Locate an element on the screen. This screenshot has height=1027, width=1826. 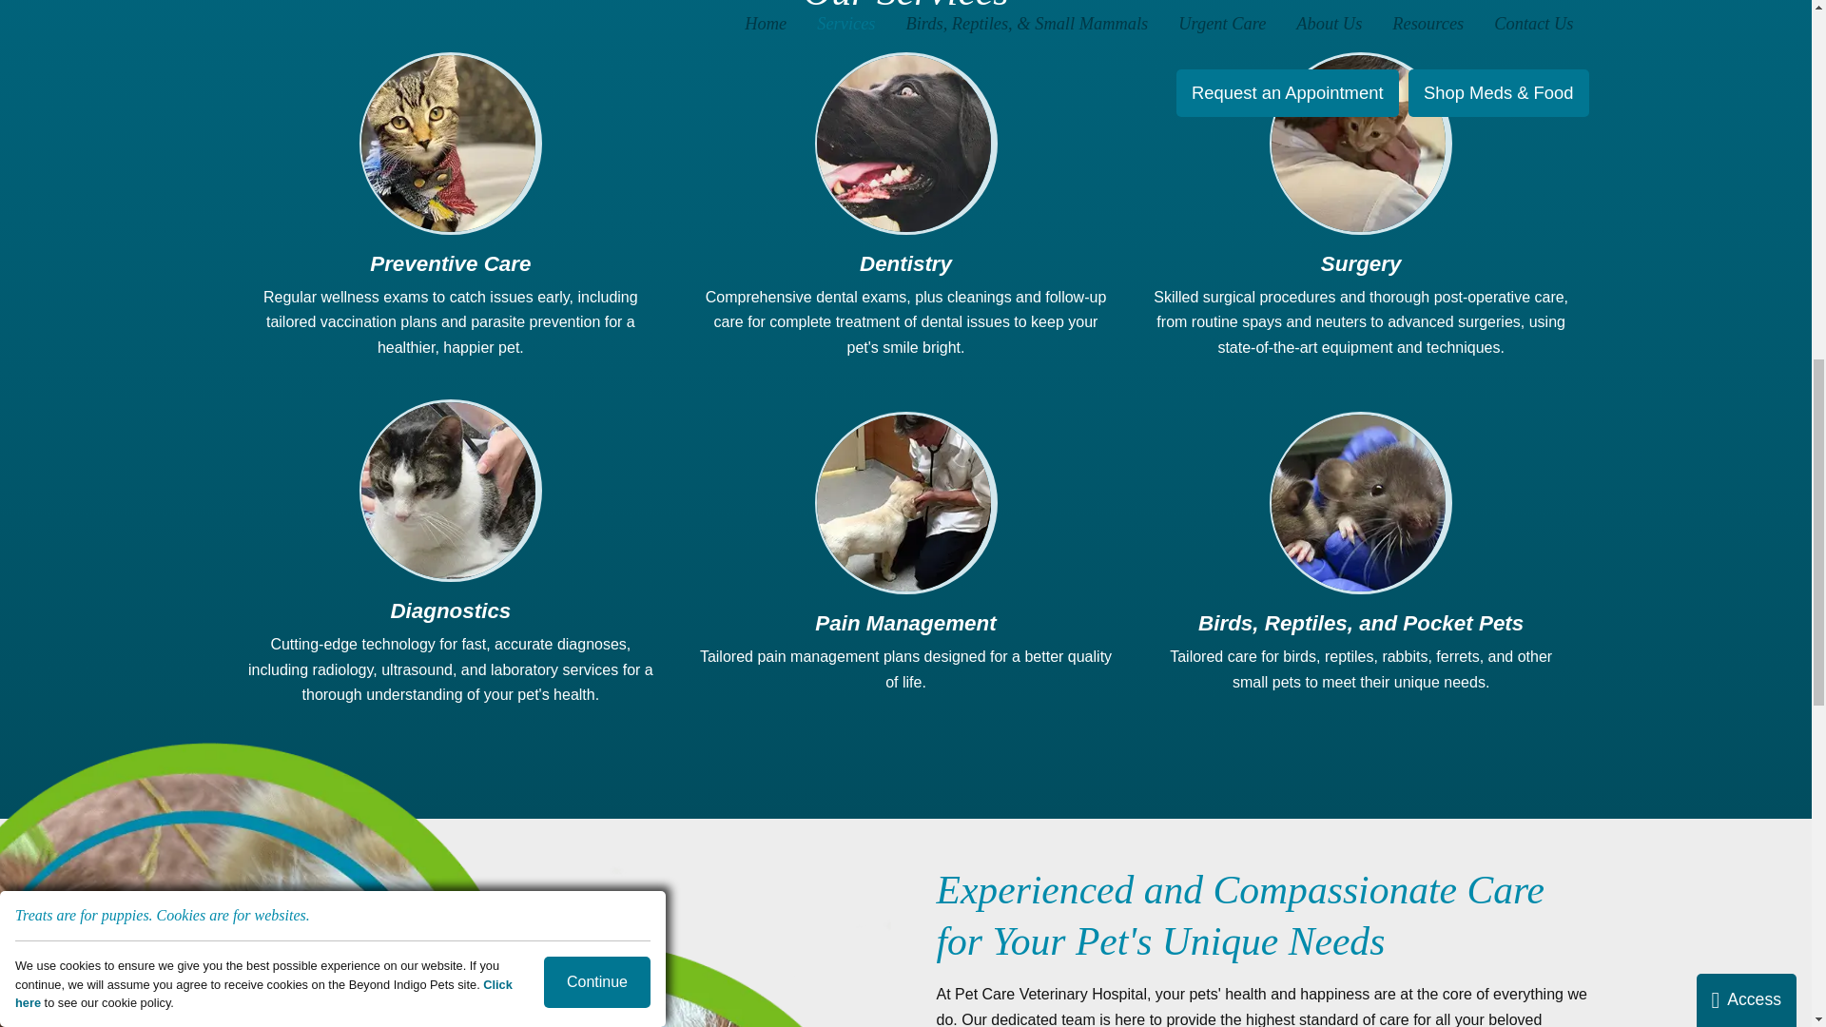
Preventive Care is located at coordinates (448, 144).